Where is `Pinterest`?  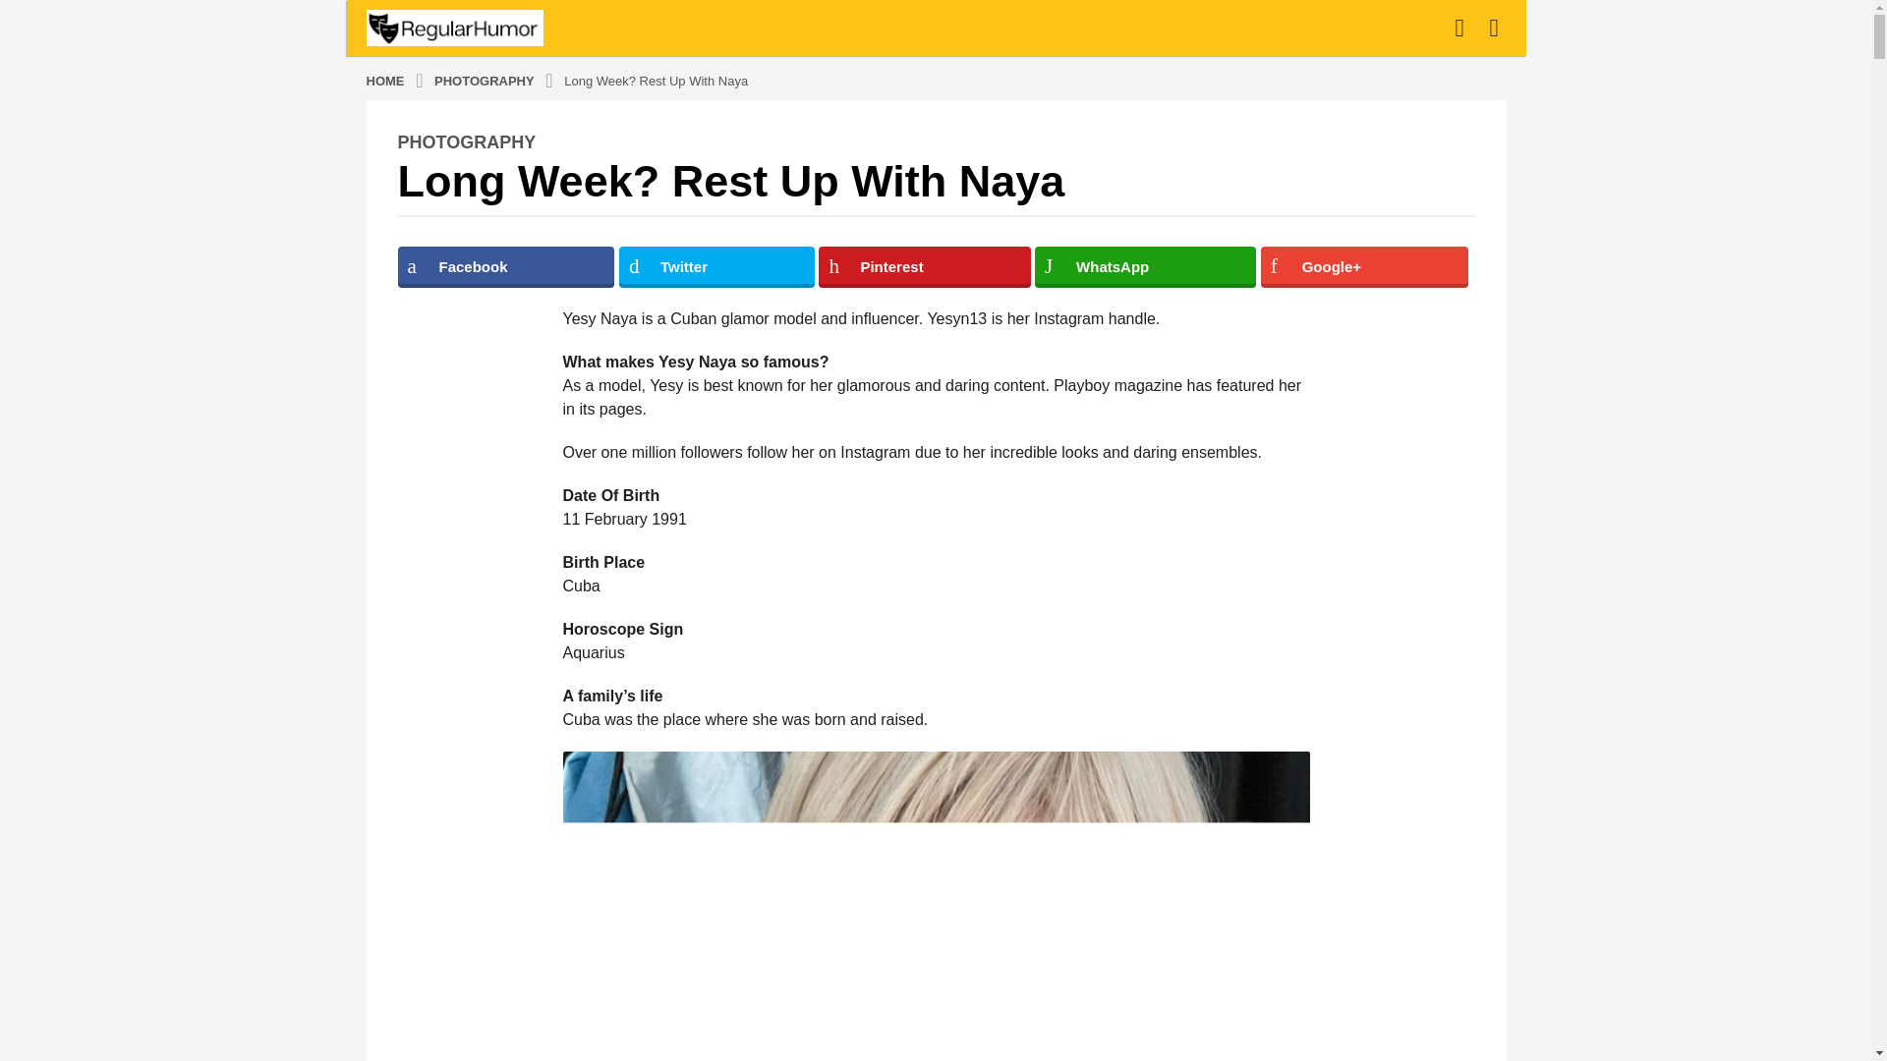
Pinterest is located at coordinates (924, 266).